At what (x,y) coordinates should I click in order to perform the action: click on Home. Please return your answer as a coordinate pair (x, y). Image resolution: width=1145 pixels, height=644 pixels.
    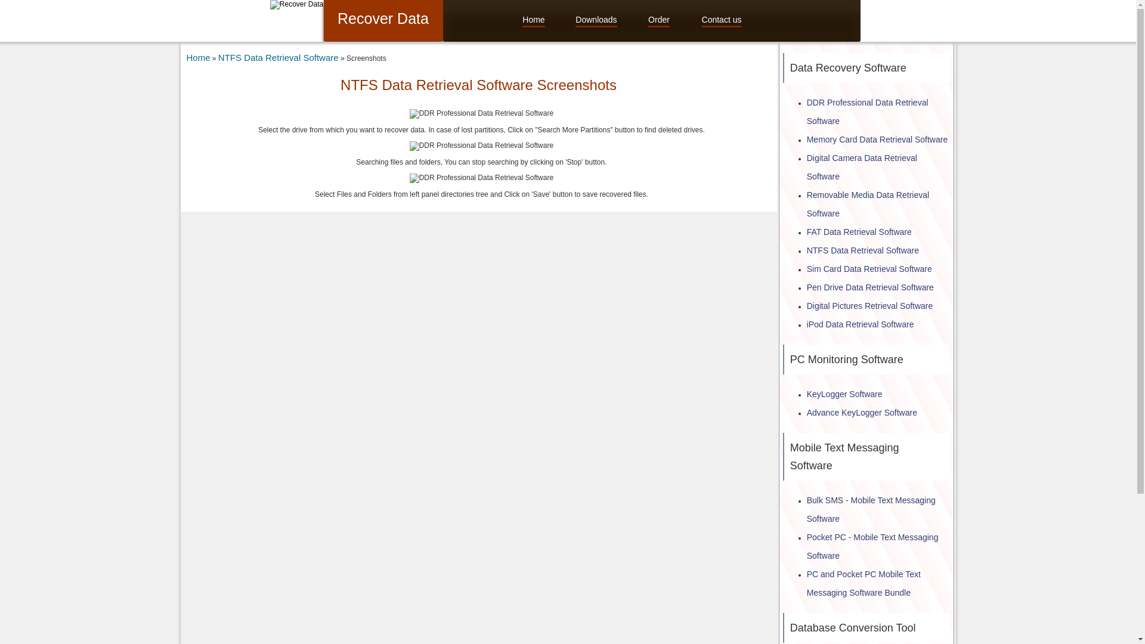
    Looking at the image, I should click on (197, 57).